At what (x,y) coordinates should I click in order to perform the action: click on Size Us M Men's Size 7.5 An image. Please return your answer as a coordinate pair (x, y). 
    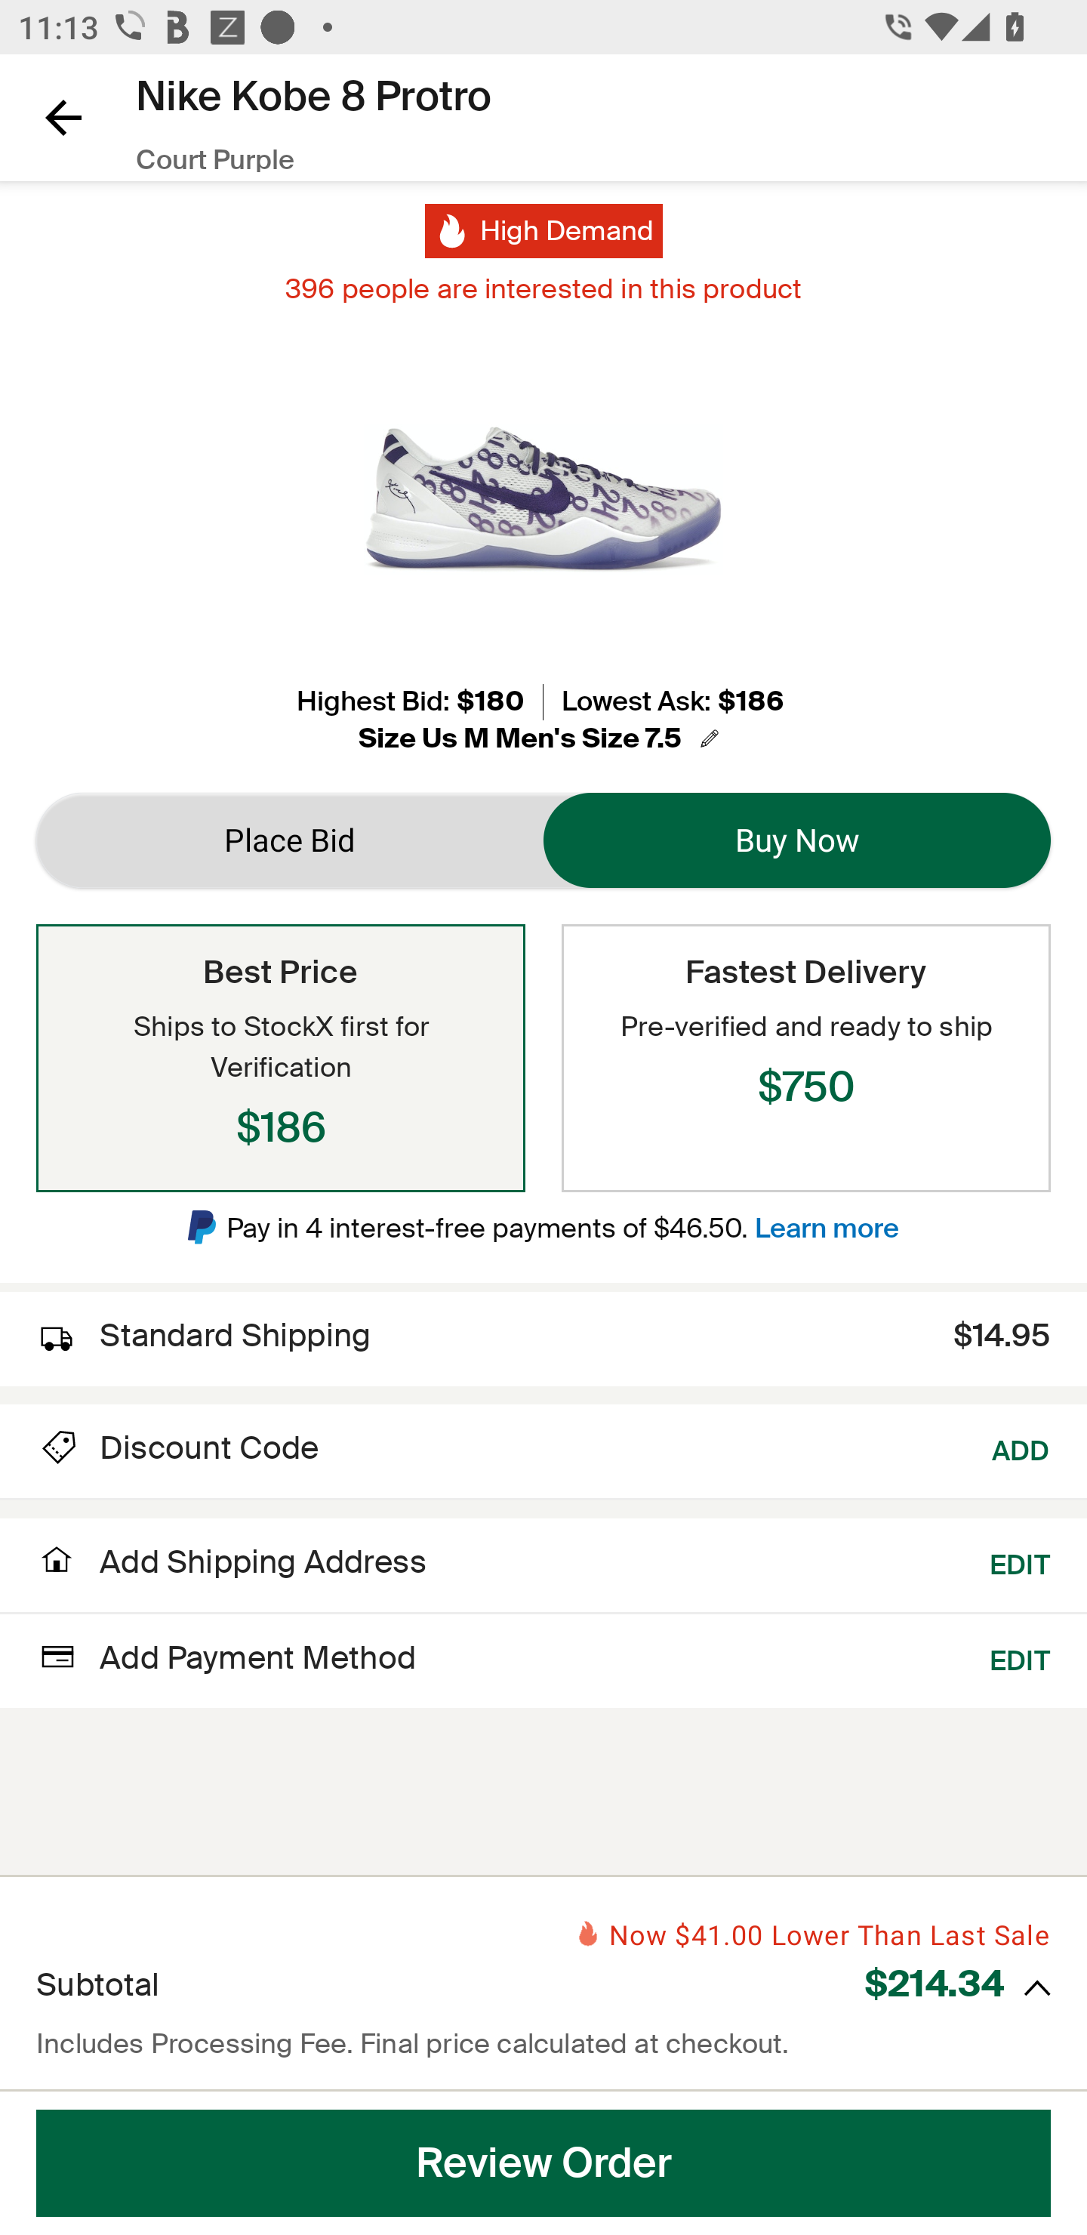
    Looking at the image, I should click on (543, 738).